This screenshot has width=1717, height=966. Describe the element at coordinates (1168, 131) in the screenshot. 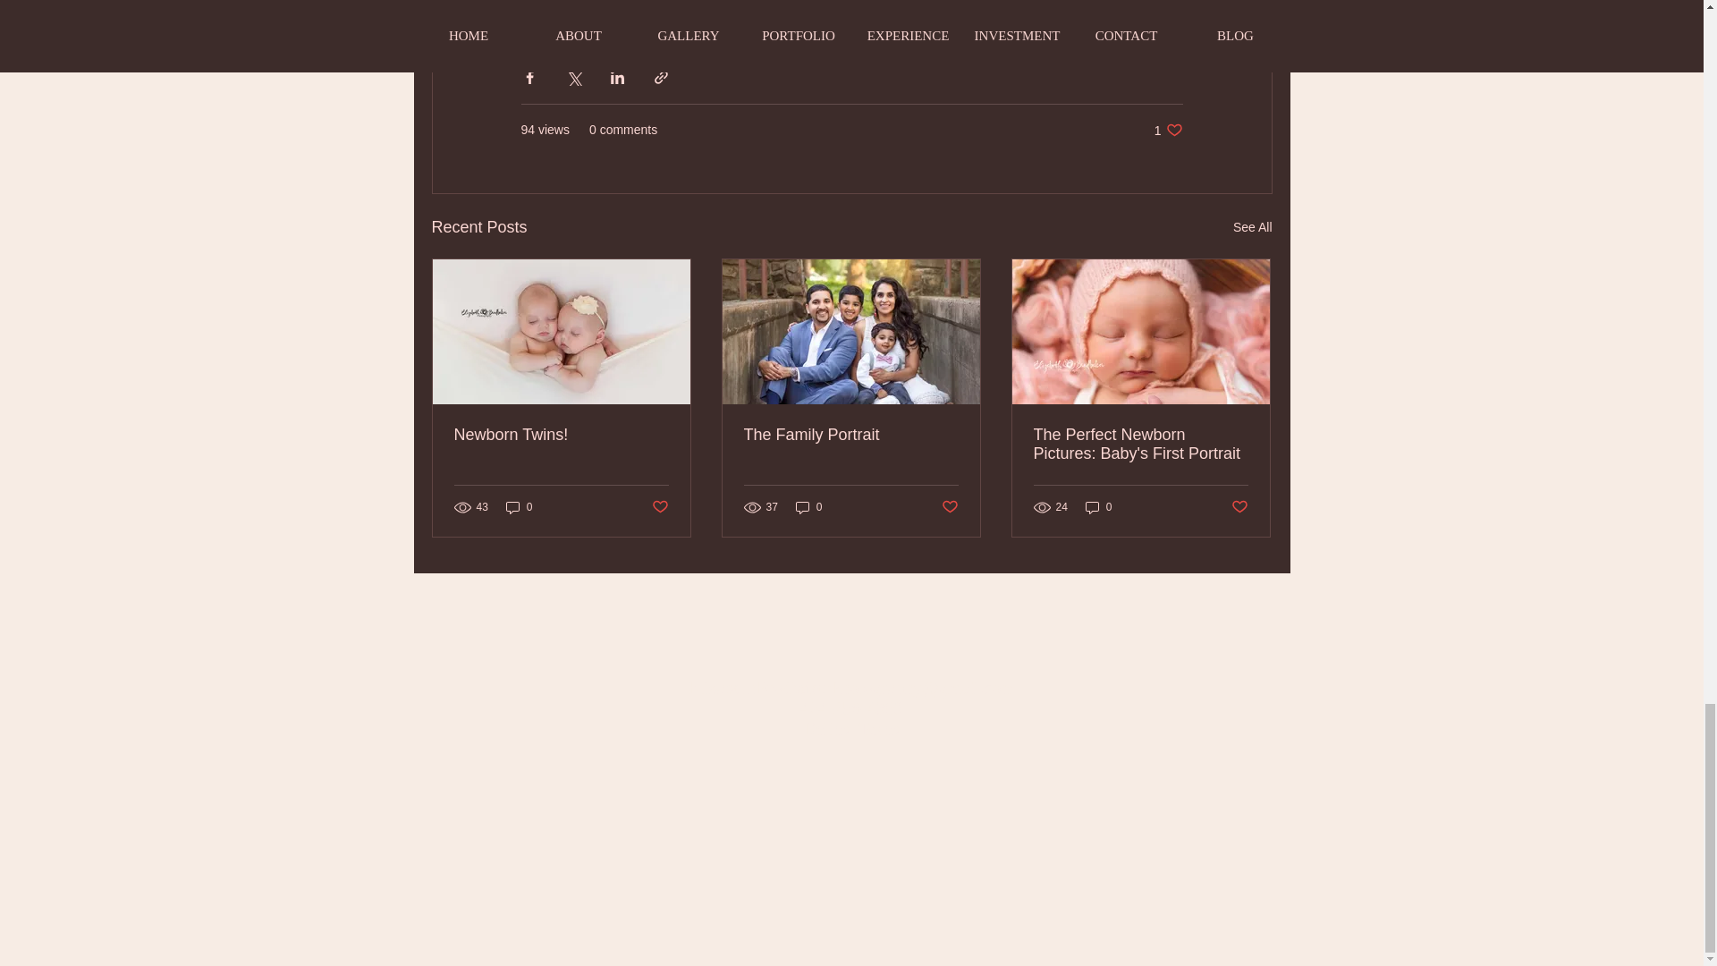

I see `The Perfect Newborn Pictures: Baby's First Portrait` at that location.